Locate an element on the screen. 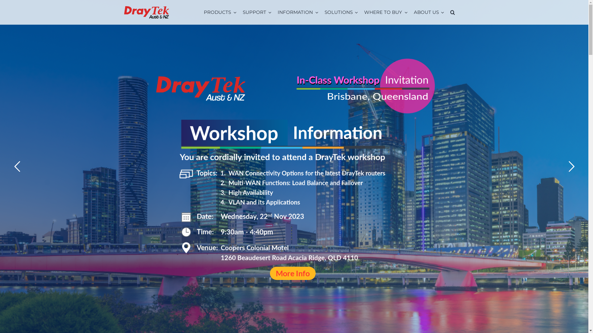 Image resolution: width=593 pixels, height=333 pixels. SUPPORT is located at coordinates (257, 12).